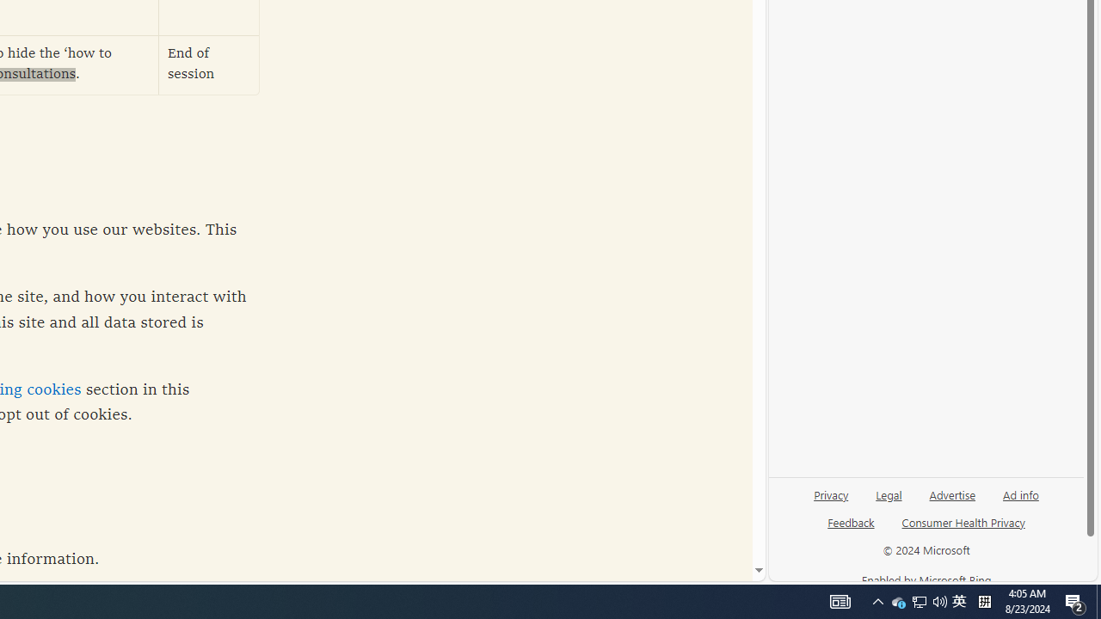 This screenshot has height=619, width=1101. I want to click on Feedback, so click(852, 522).